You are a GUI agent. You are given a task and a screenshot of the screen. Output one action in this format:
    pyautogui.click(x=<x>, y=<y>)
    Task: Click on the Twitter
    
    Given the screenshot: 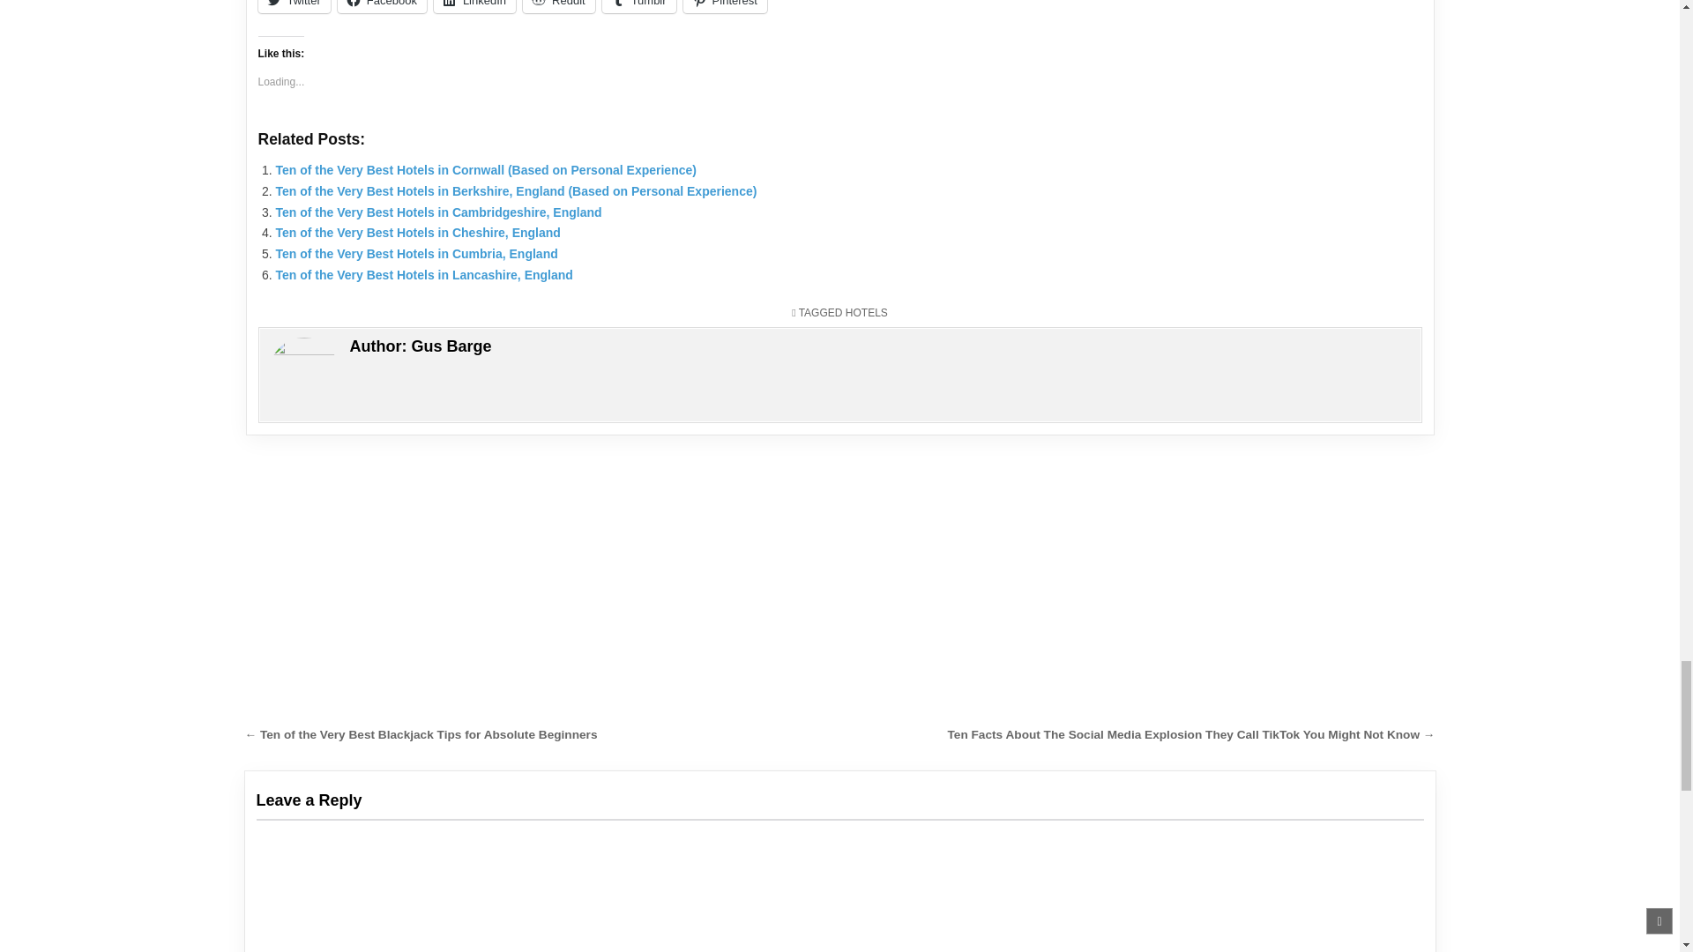 What is the action you would take?
    pyautogui.click(x=293, y=7)
    